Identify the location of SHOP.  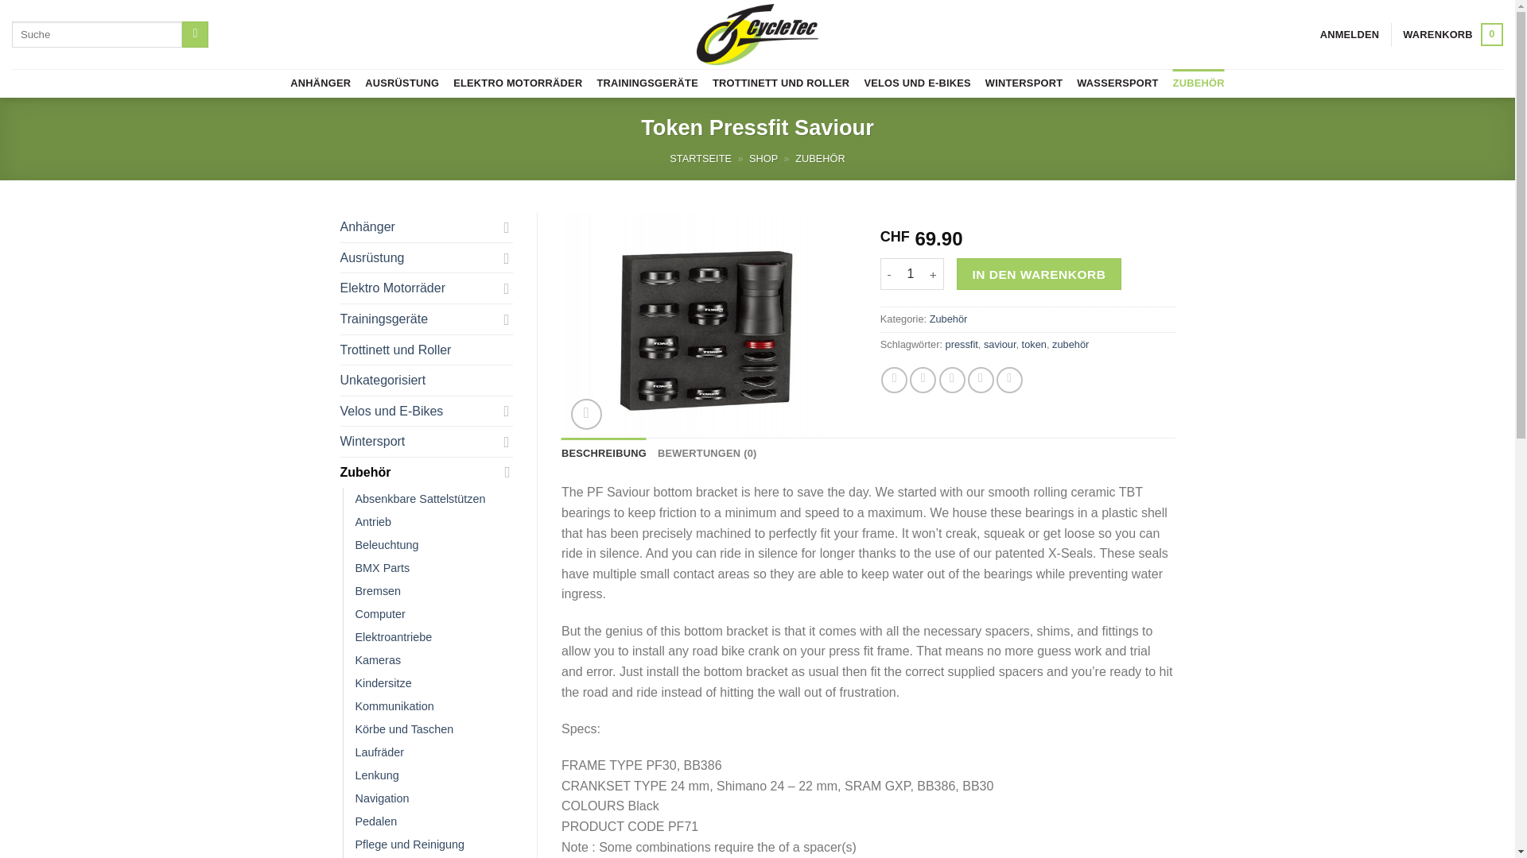
(763, 159).